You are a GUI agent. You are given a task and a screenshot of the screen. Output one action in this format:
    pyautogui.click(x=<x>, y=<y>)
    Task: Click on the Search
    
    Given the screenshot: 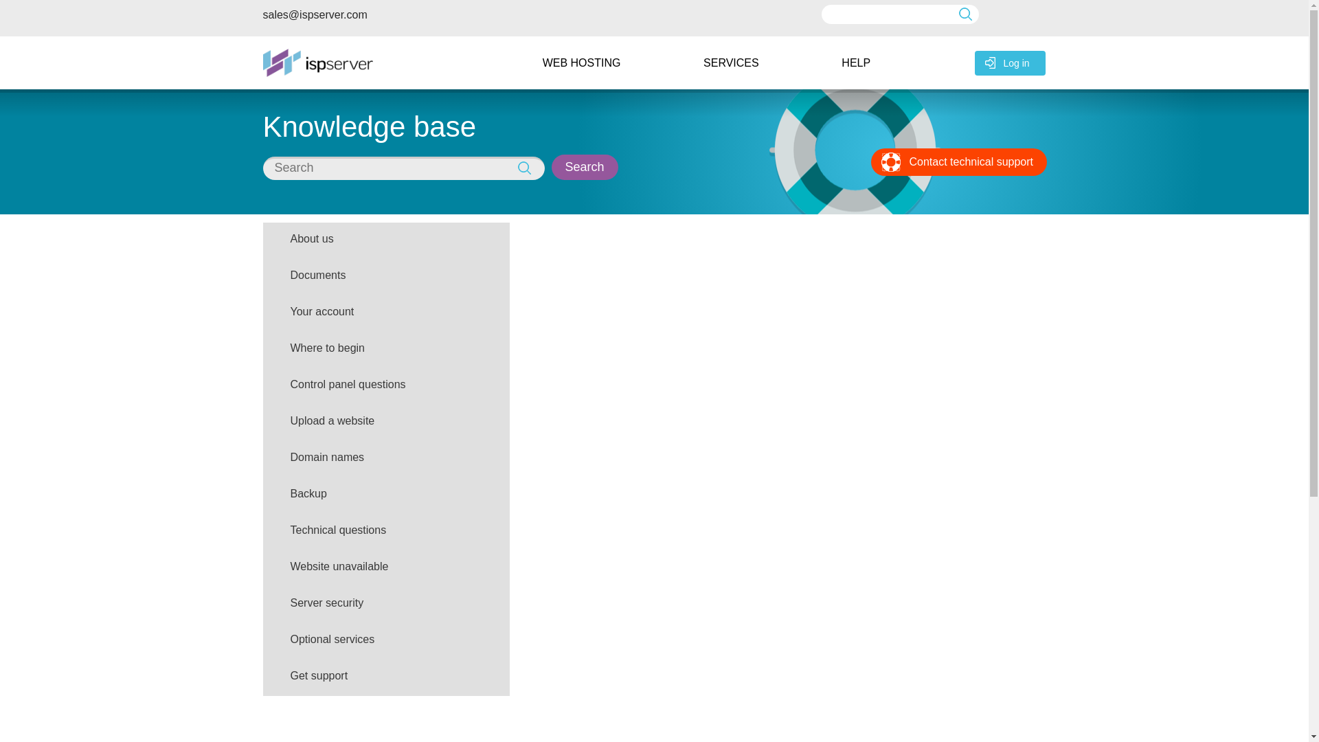 What is the action you would take?
    pyautogui.click(x=584, y=167)
    